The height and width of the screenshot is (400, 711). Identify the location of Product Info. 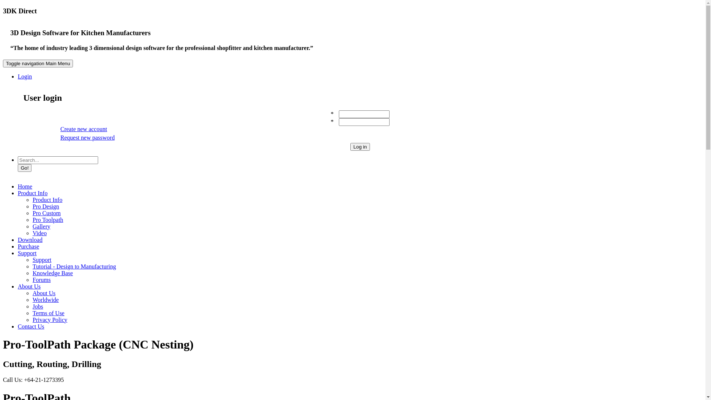
(47, 199).